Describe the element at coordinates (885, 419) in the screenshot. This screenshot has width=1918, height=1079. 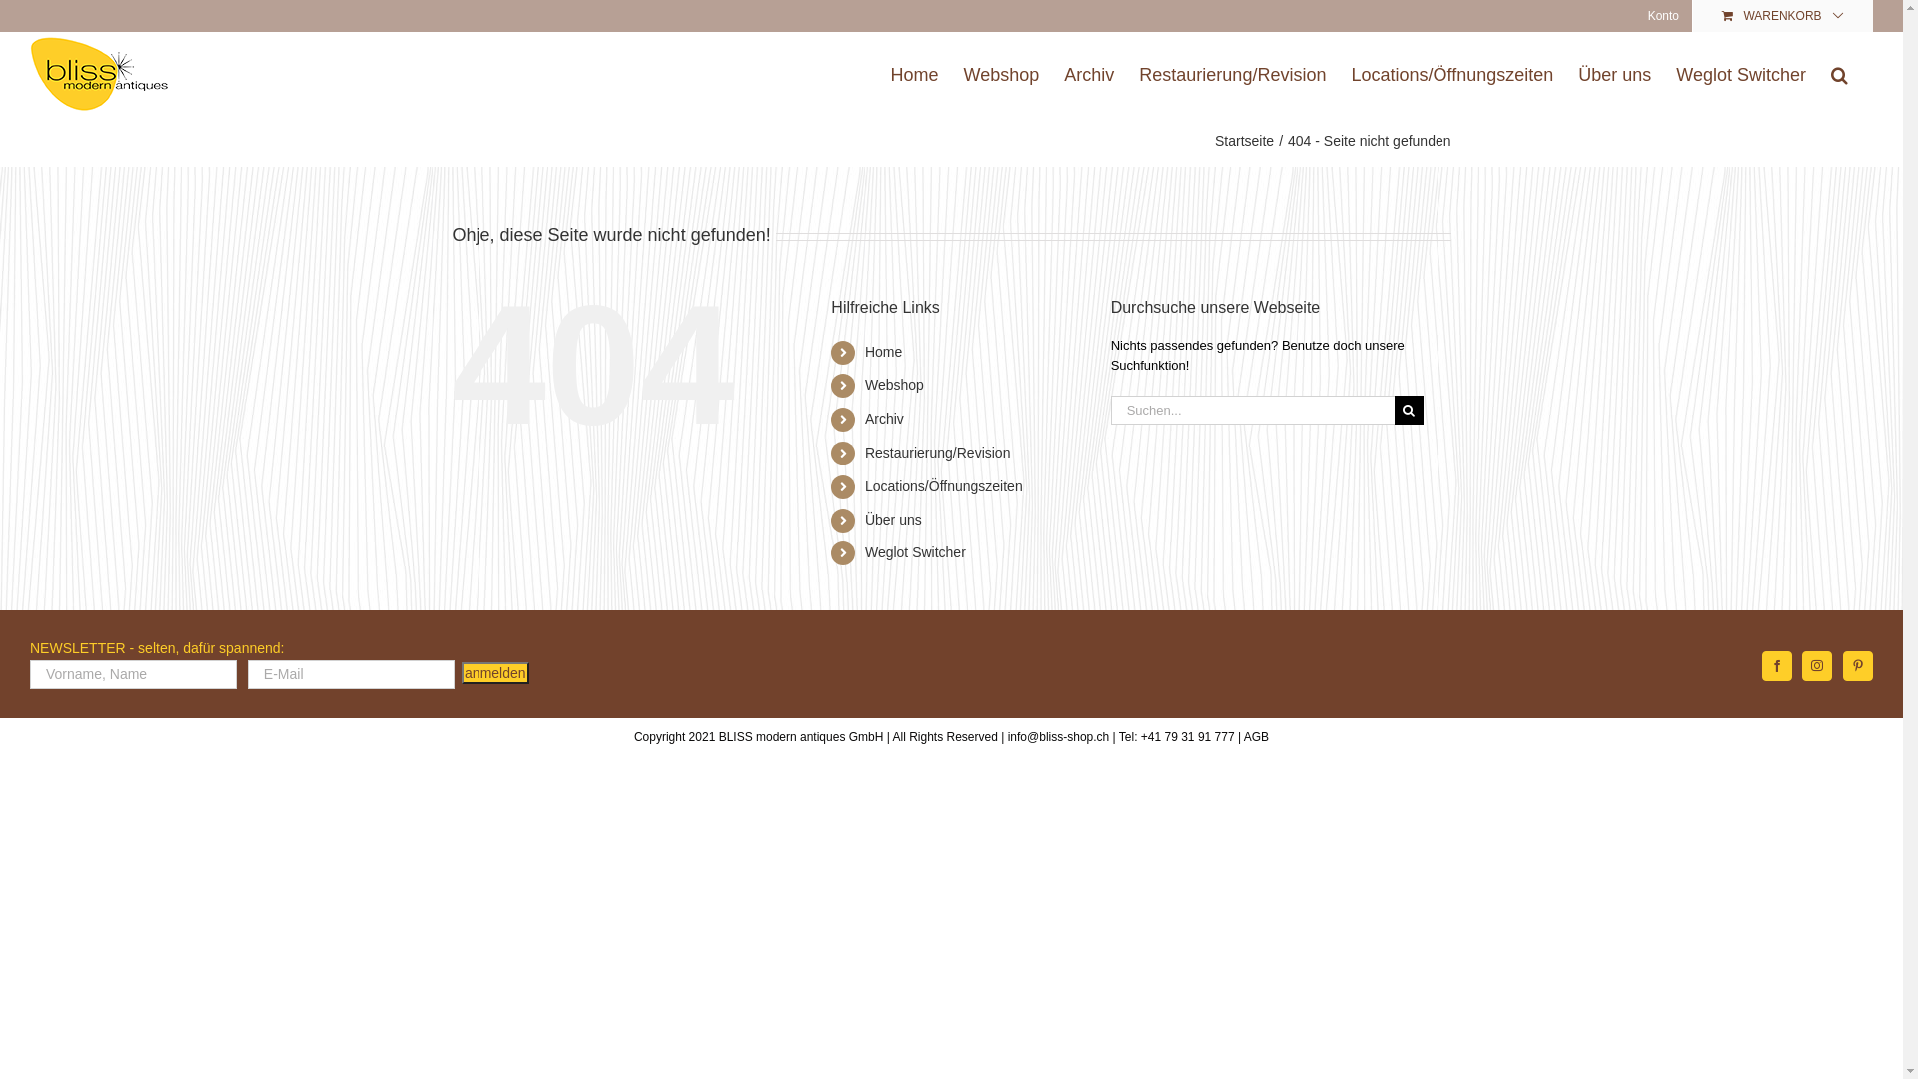
I see `Archiv` at that location.